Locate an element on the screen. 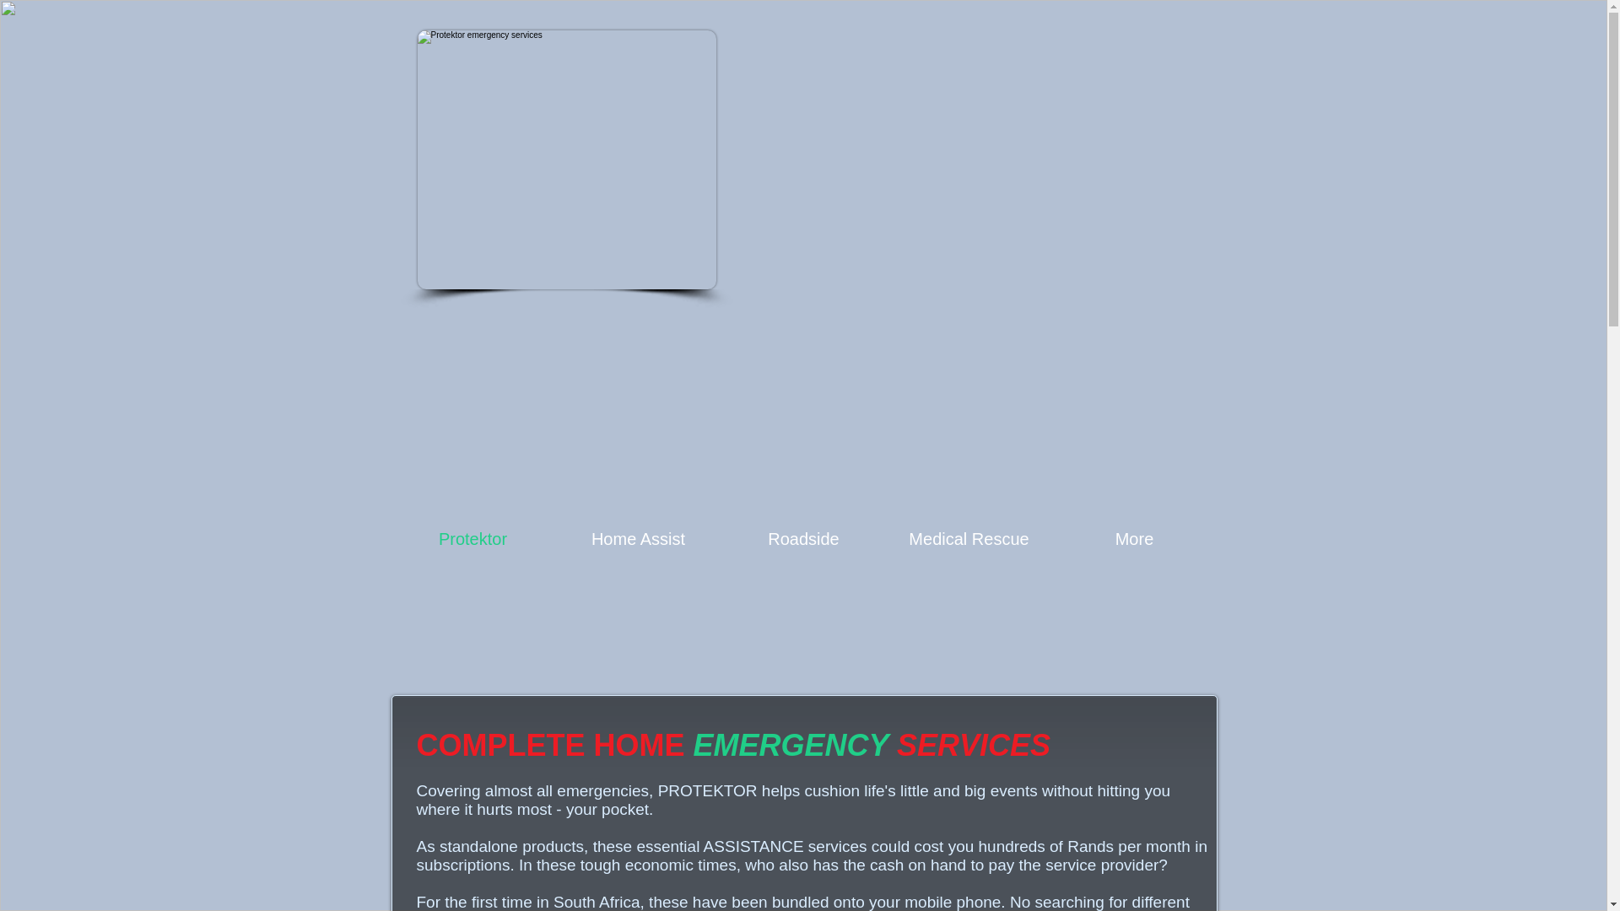  Protektor is located at coordinates (472, 538).